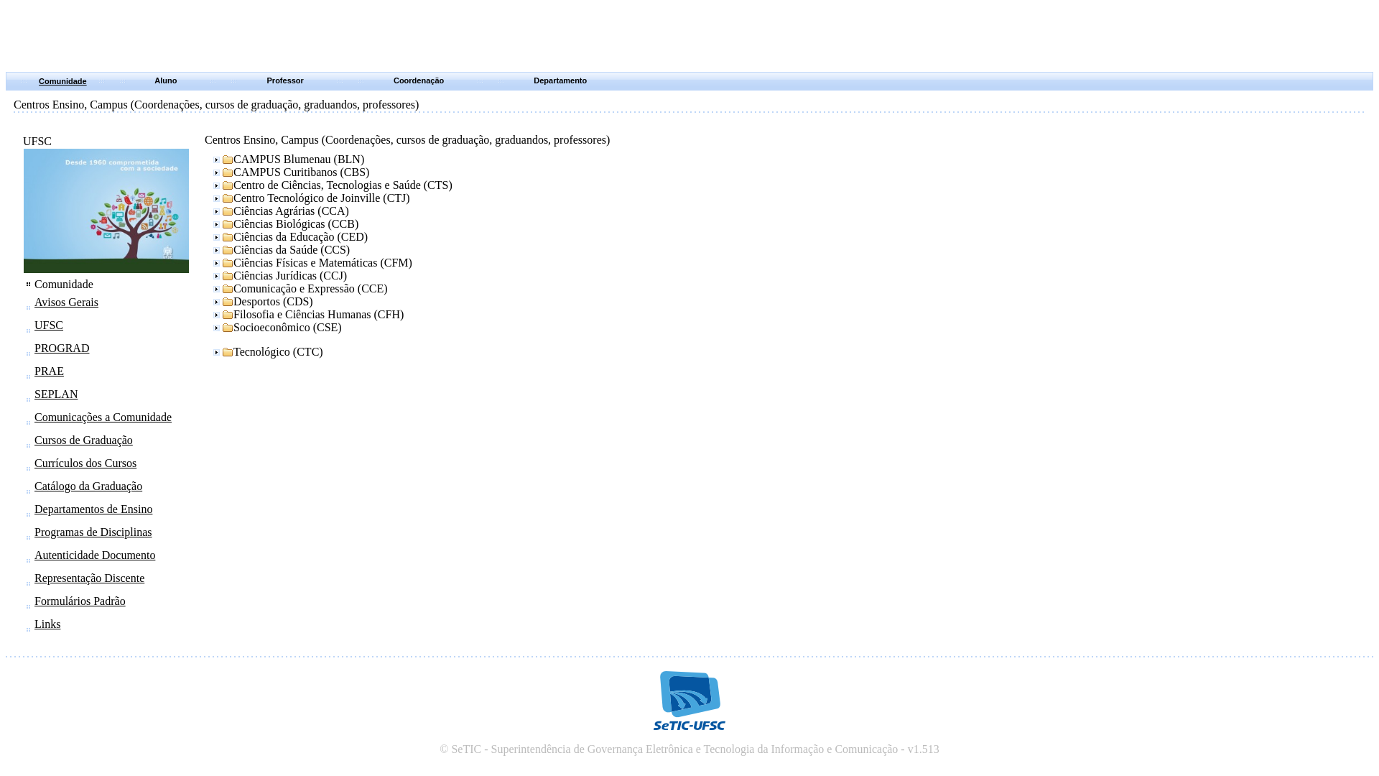  Describe the element at coordinates (66, 302) in the screenshot. I see `Avisos Gerais` at that location.